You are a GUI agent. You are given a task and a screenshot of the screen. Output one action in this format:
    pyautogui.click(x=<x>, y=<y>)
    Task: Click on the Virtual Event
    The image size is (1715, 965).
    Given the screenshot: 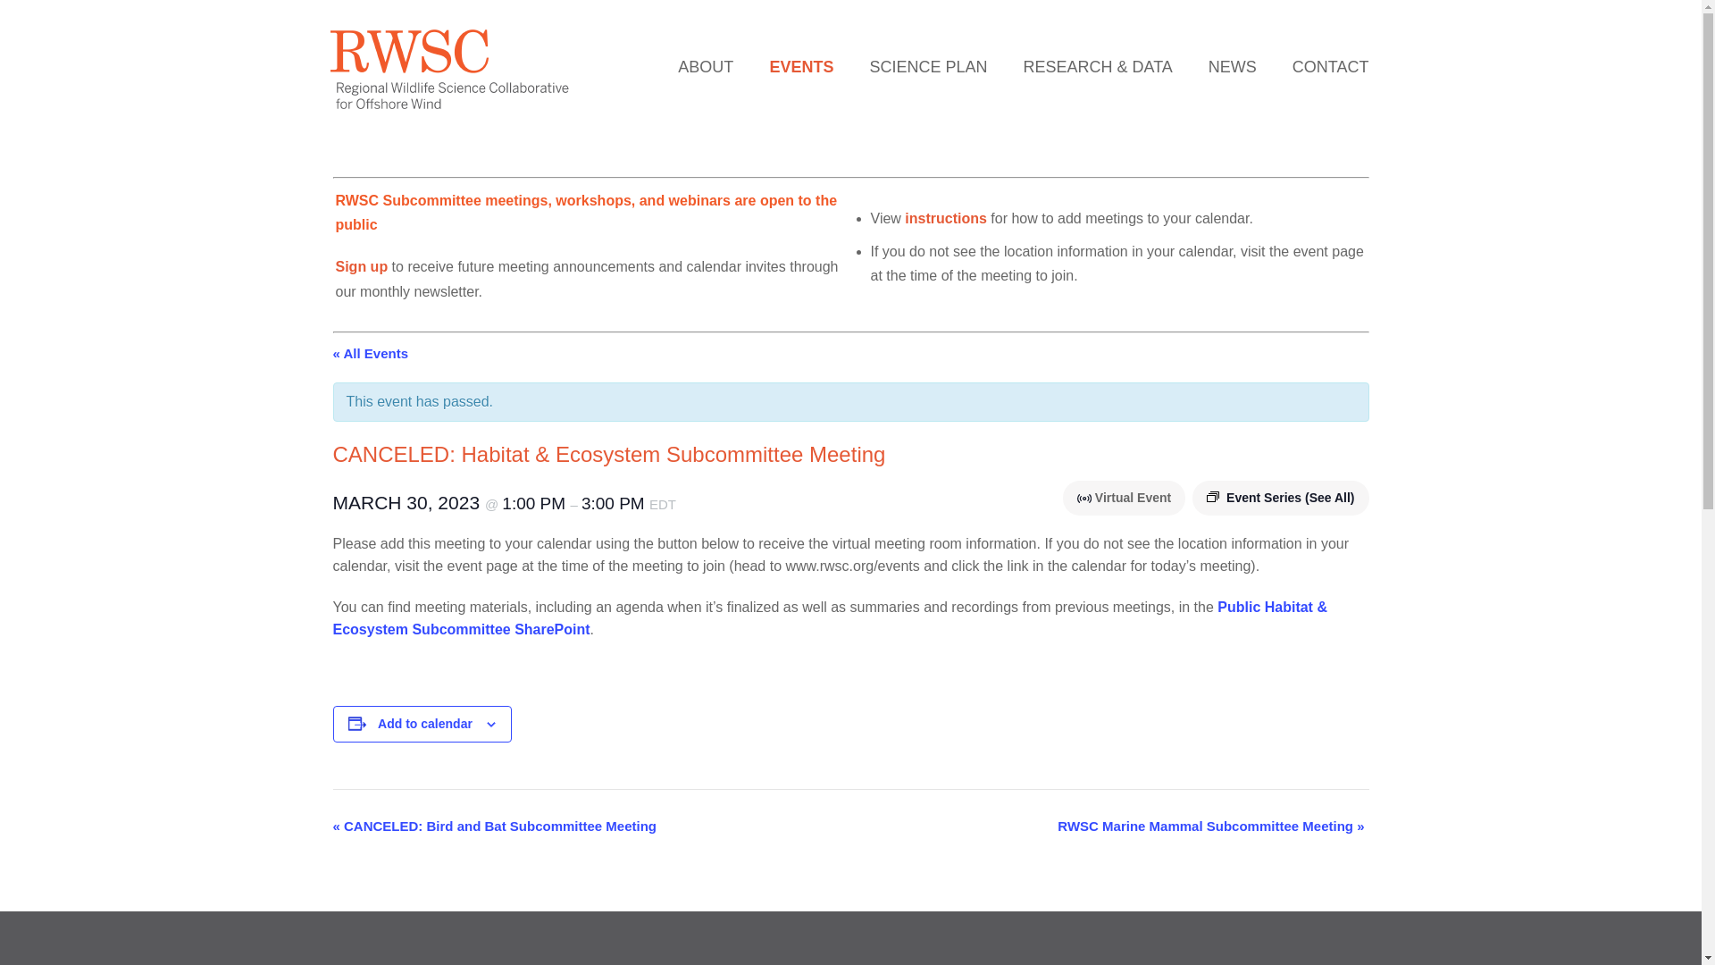 What is the action you would take?
    pyautogui.click(x=1084, y=498)
    